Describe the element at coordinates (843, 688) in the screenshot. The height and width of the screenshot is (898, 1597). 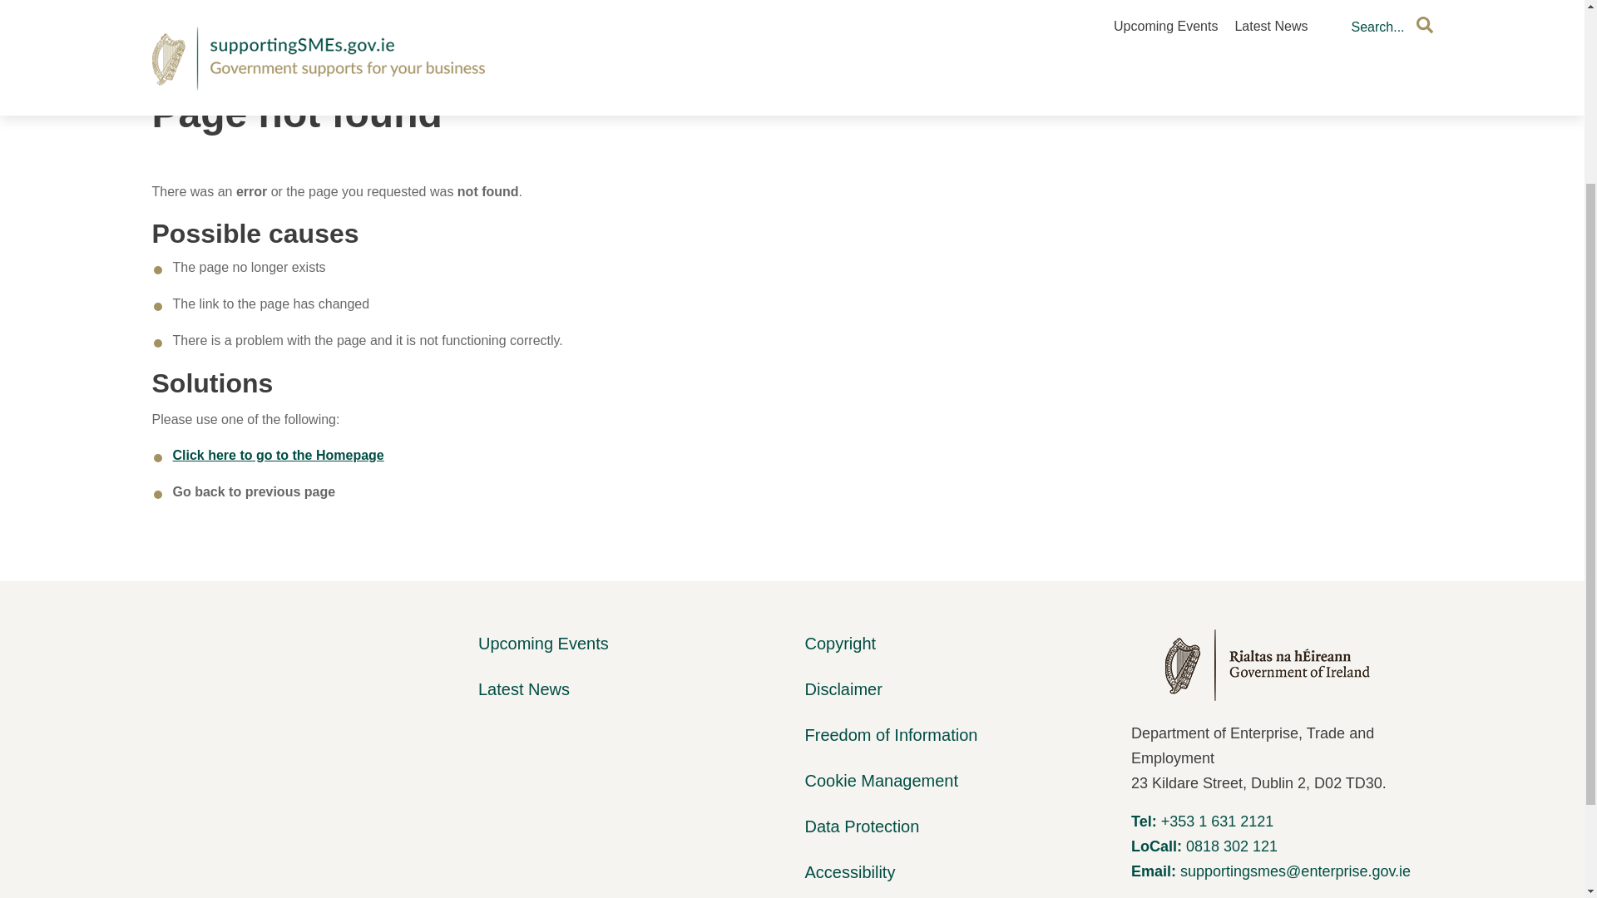
I see `Disclaimer` at that location.